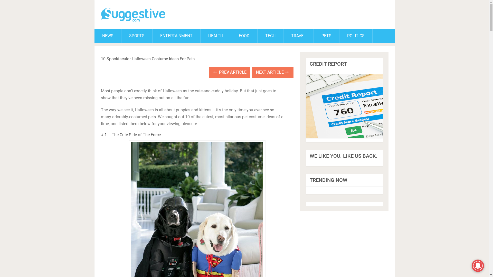 This screenshot has height=277, width=493. I want to click on ENTERTAINMENT, so click(176, 36).